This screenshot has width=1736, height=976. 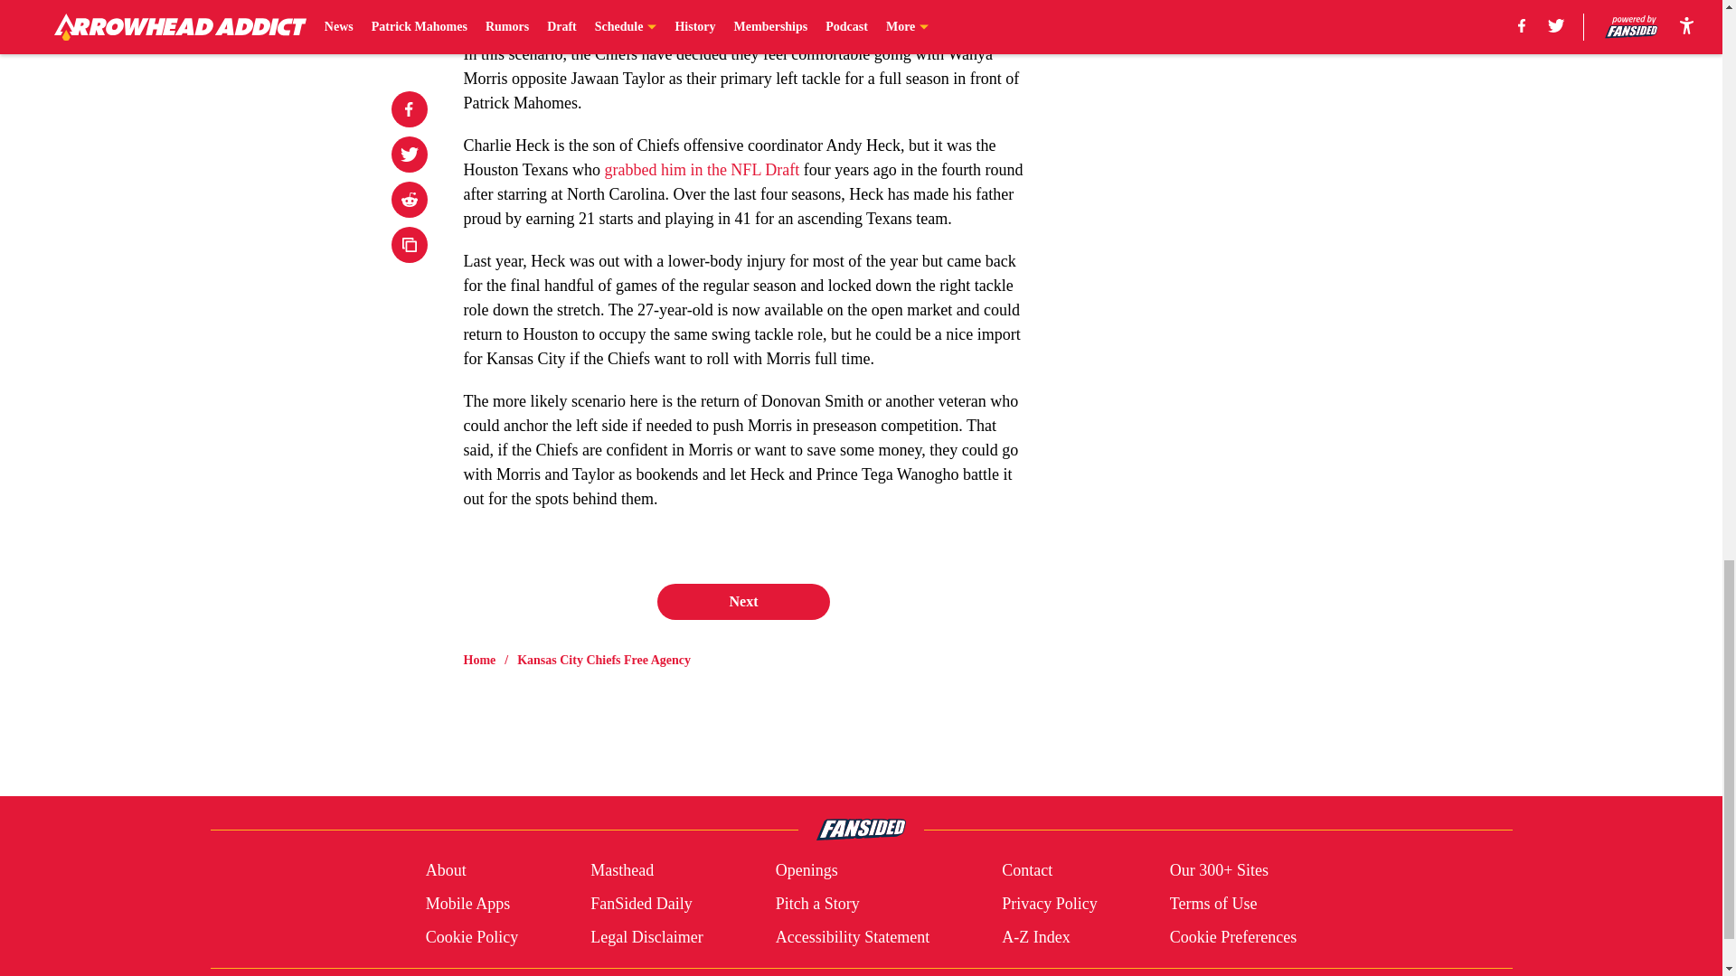 What do you see at coordinates (742, 601) in the screenshot?
I see `Next` at bounding box center [742, 601].